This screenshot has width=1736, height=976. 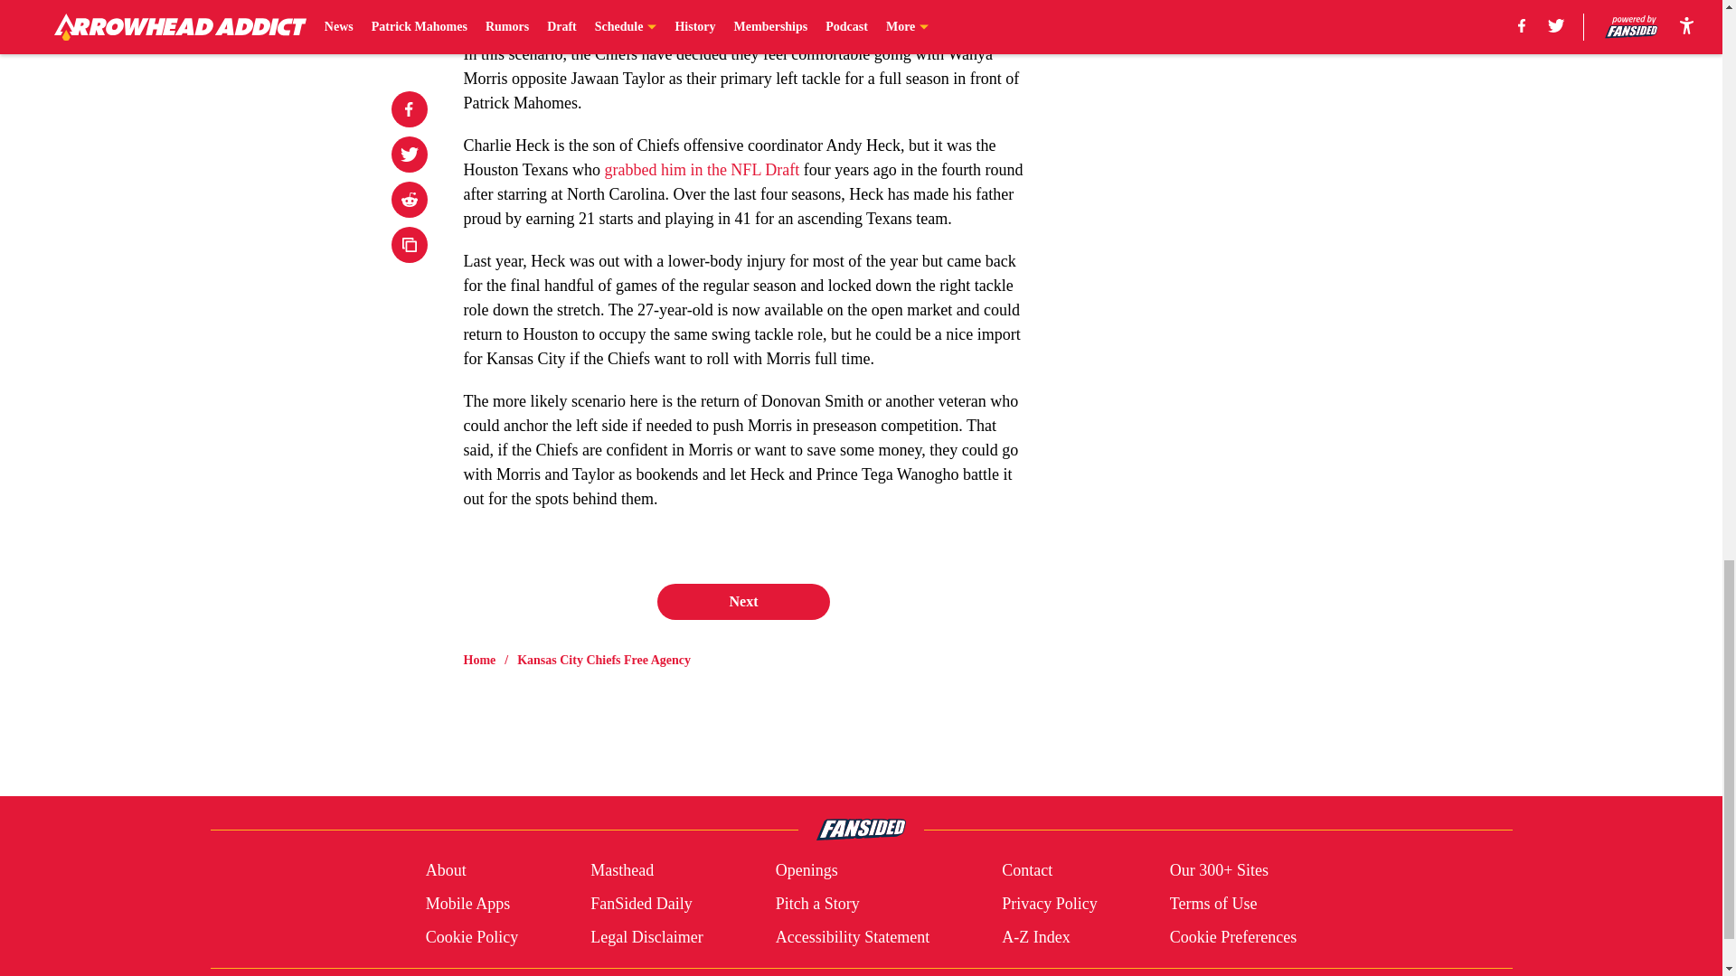 What do you see at coordinates (742, 601) in the screenshot?
I see `Next` at bounding box center [742, 601].